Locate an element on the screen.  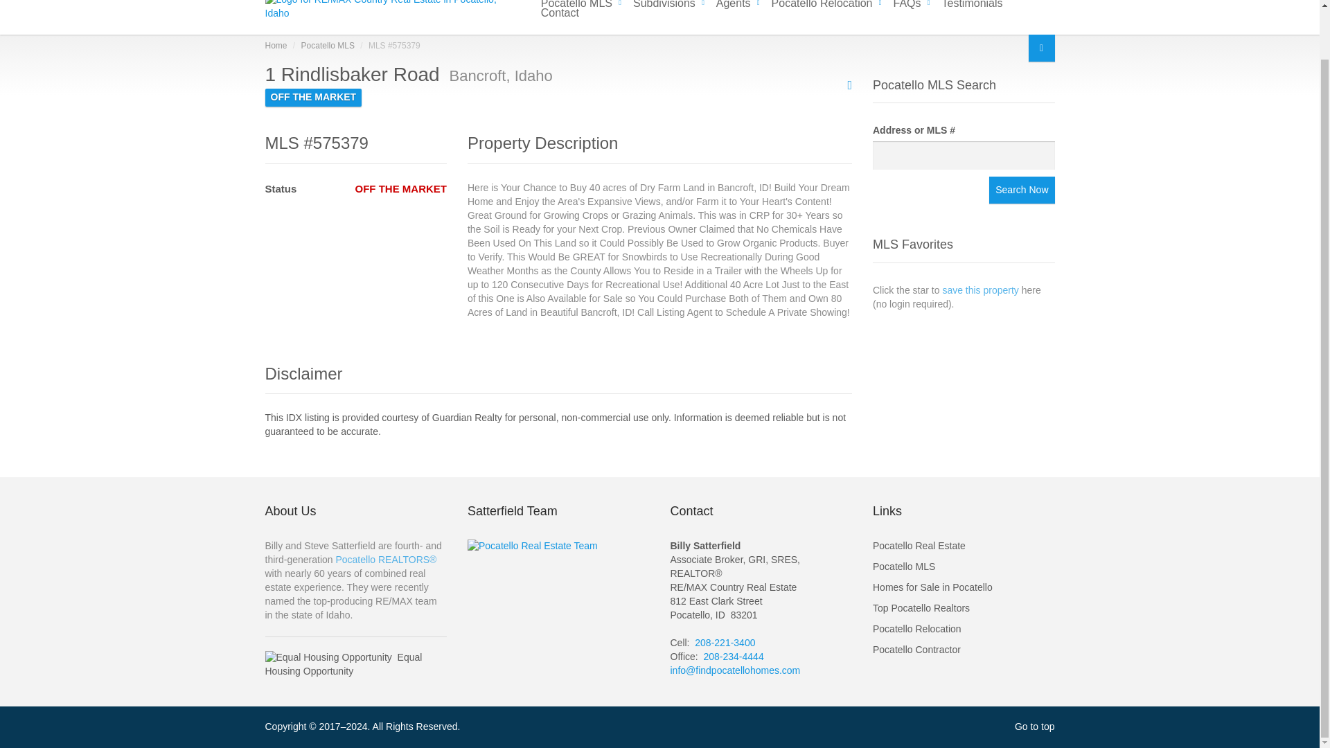
Equal Housing Opportunity is located at coordinates (328, 658).